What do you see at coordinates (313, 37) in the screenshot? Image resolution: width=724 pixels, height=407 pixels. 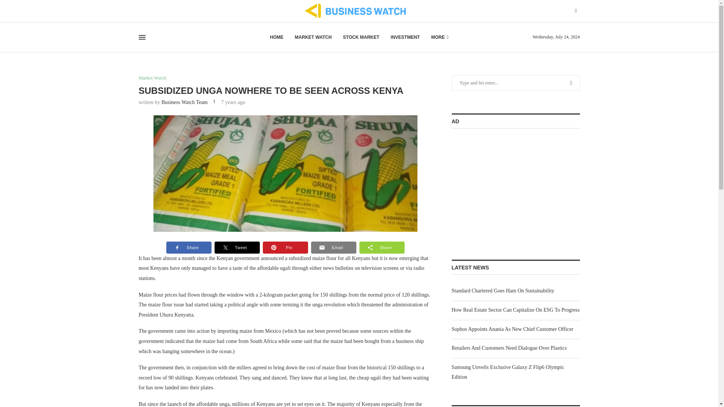 I see `MARKET WATCH` at bounding box center [313, 37].